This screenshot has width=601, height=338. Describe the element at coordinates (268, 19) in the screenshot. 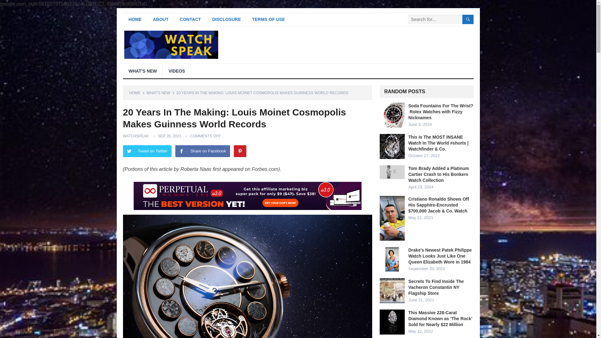

I see `TERMS OF USE` at that location.